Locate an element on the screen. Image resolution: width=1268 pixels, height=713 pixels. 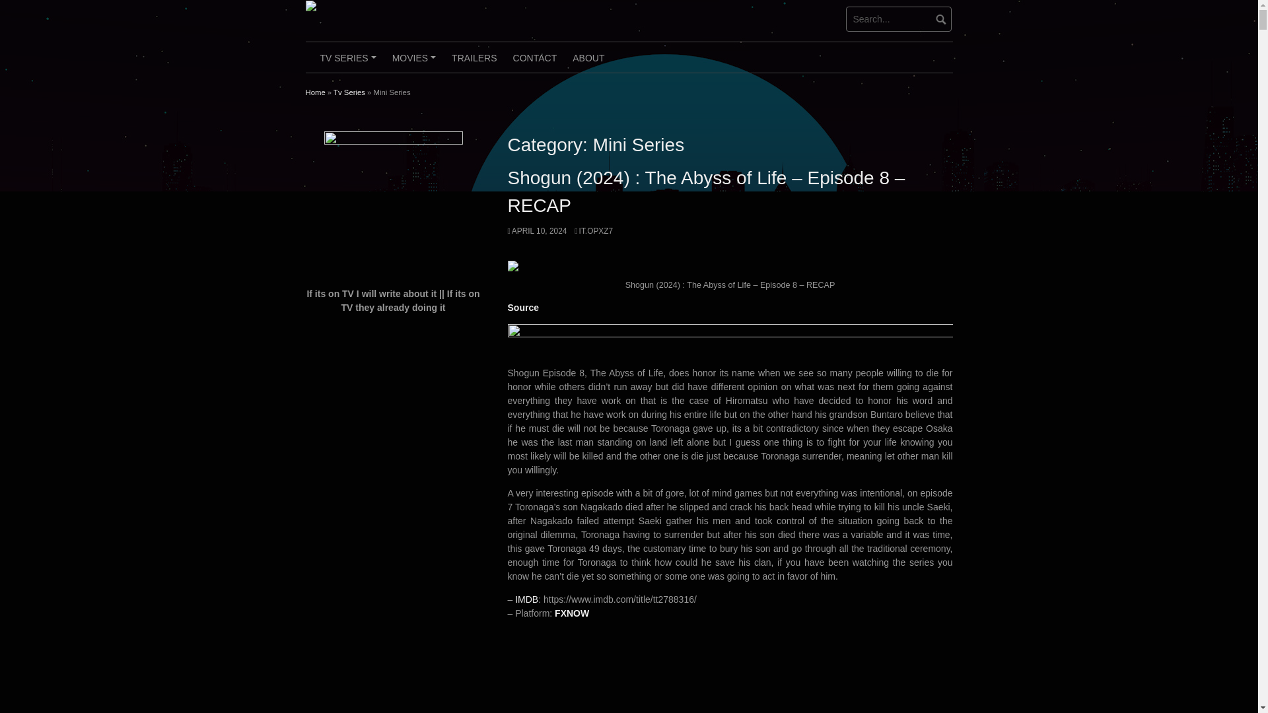
ABOUT is located at coordinates (588, 57).